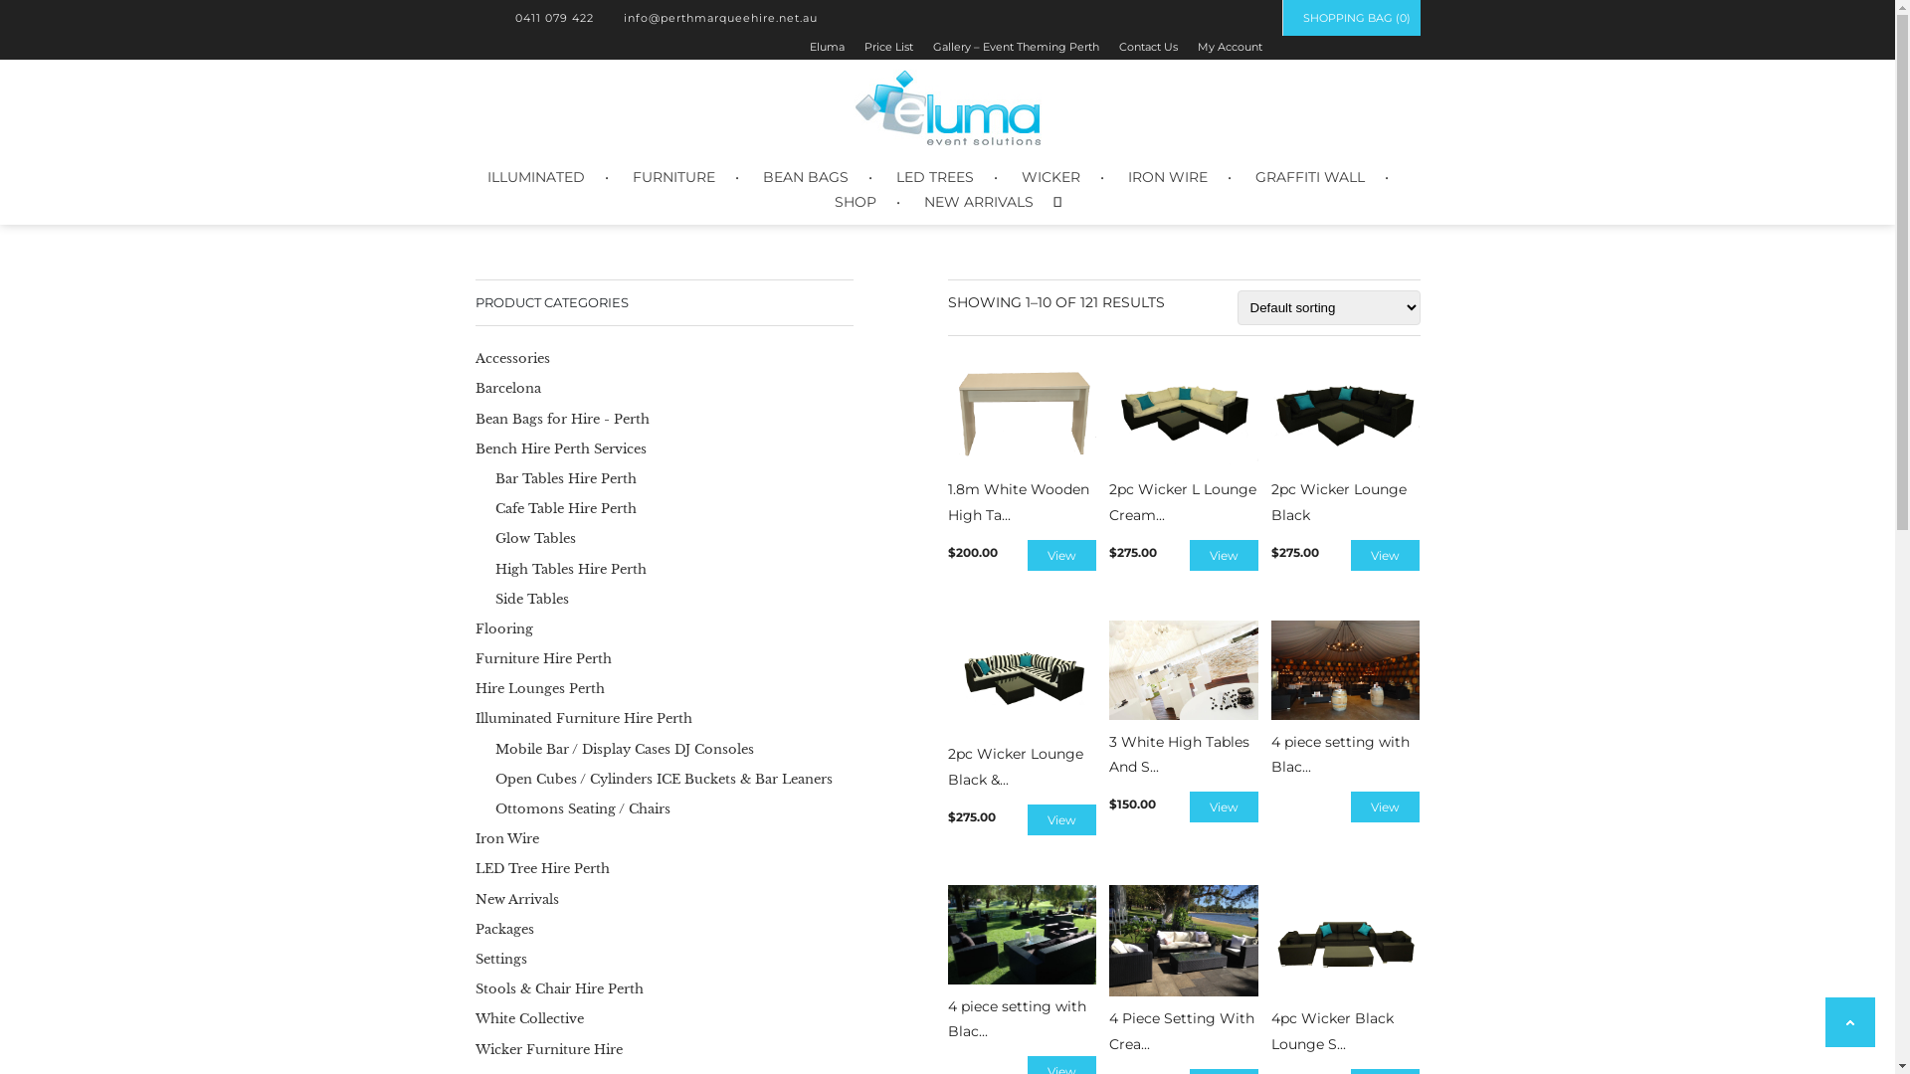  What do you see at coordinates (1184, 700) in the screenshot?
I see `3 White High Tables And S...
$150.00` at bounding box center [1184, 700].